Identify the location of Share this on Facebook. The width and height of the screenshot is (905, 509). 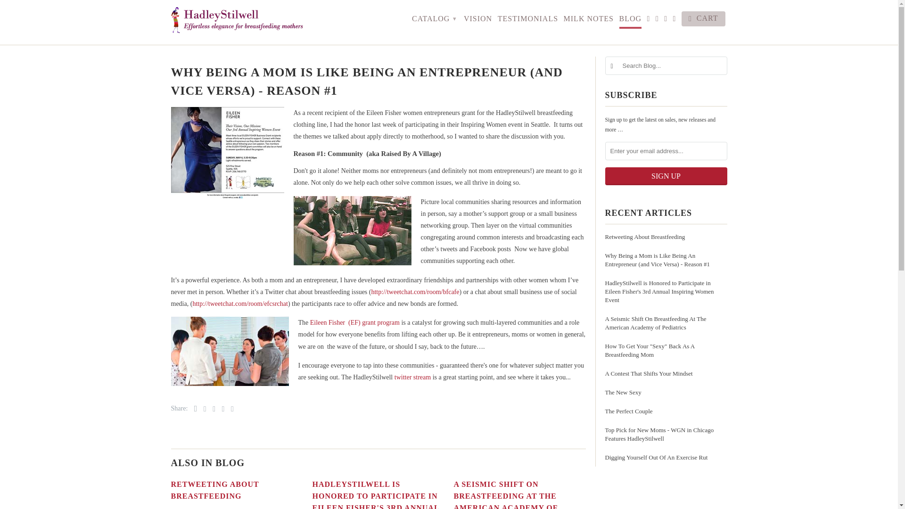
(203, 408).